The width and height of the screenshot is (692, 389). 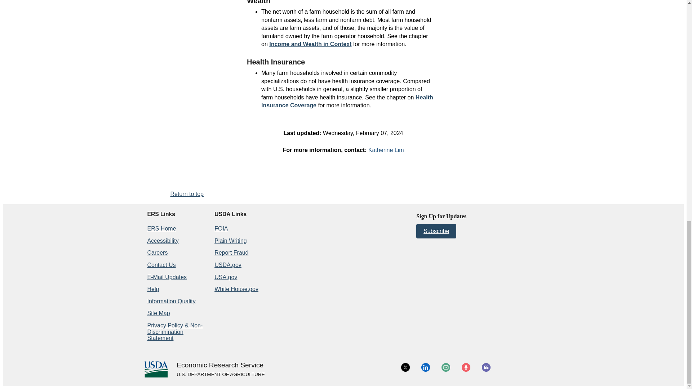 What do you see at coordinates (310, 44) in the screenshot?
I see `Income and Wealth in Context` at bounding box center [310, 44].